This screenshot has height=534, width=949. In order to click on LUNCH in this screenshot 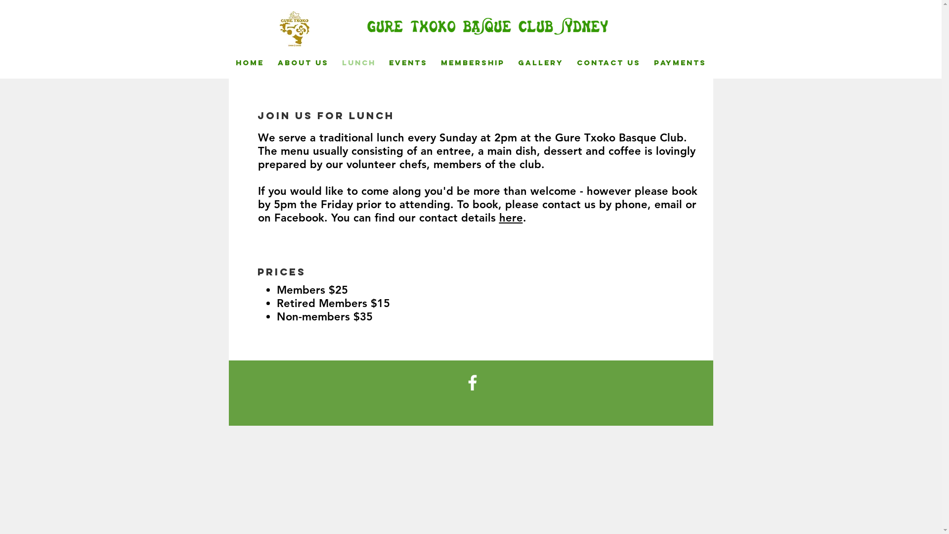, I will do `click(359, 62)`.